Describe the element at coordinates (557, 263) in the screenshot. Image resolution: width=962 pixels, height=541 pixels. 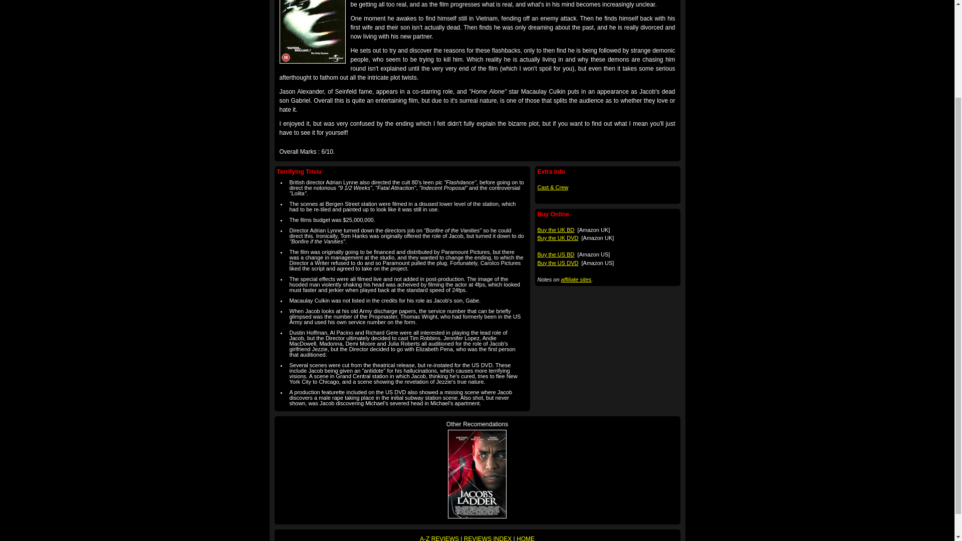
I see `Buy the US DVD` at that location.